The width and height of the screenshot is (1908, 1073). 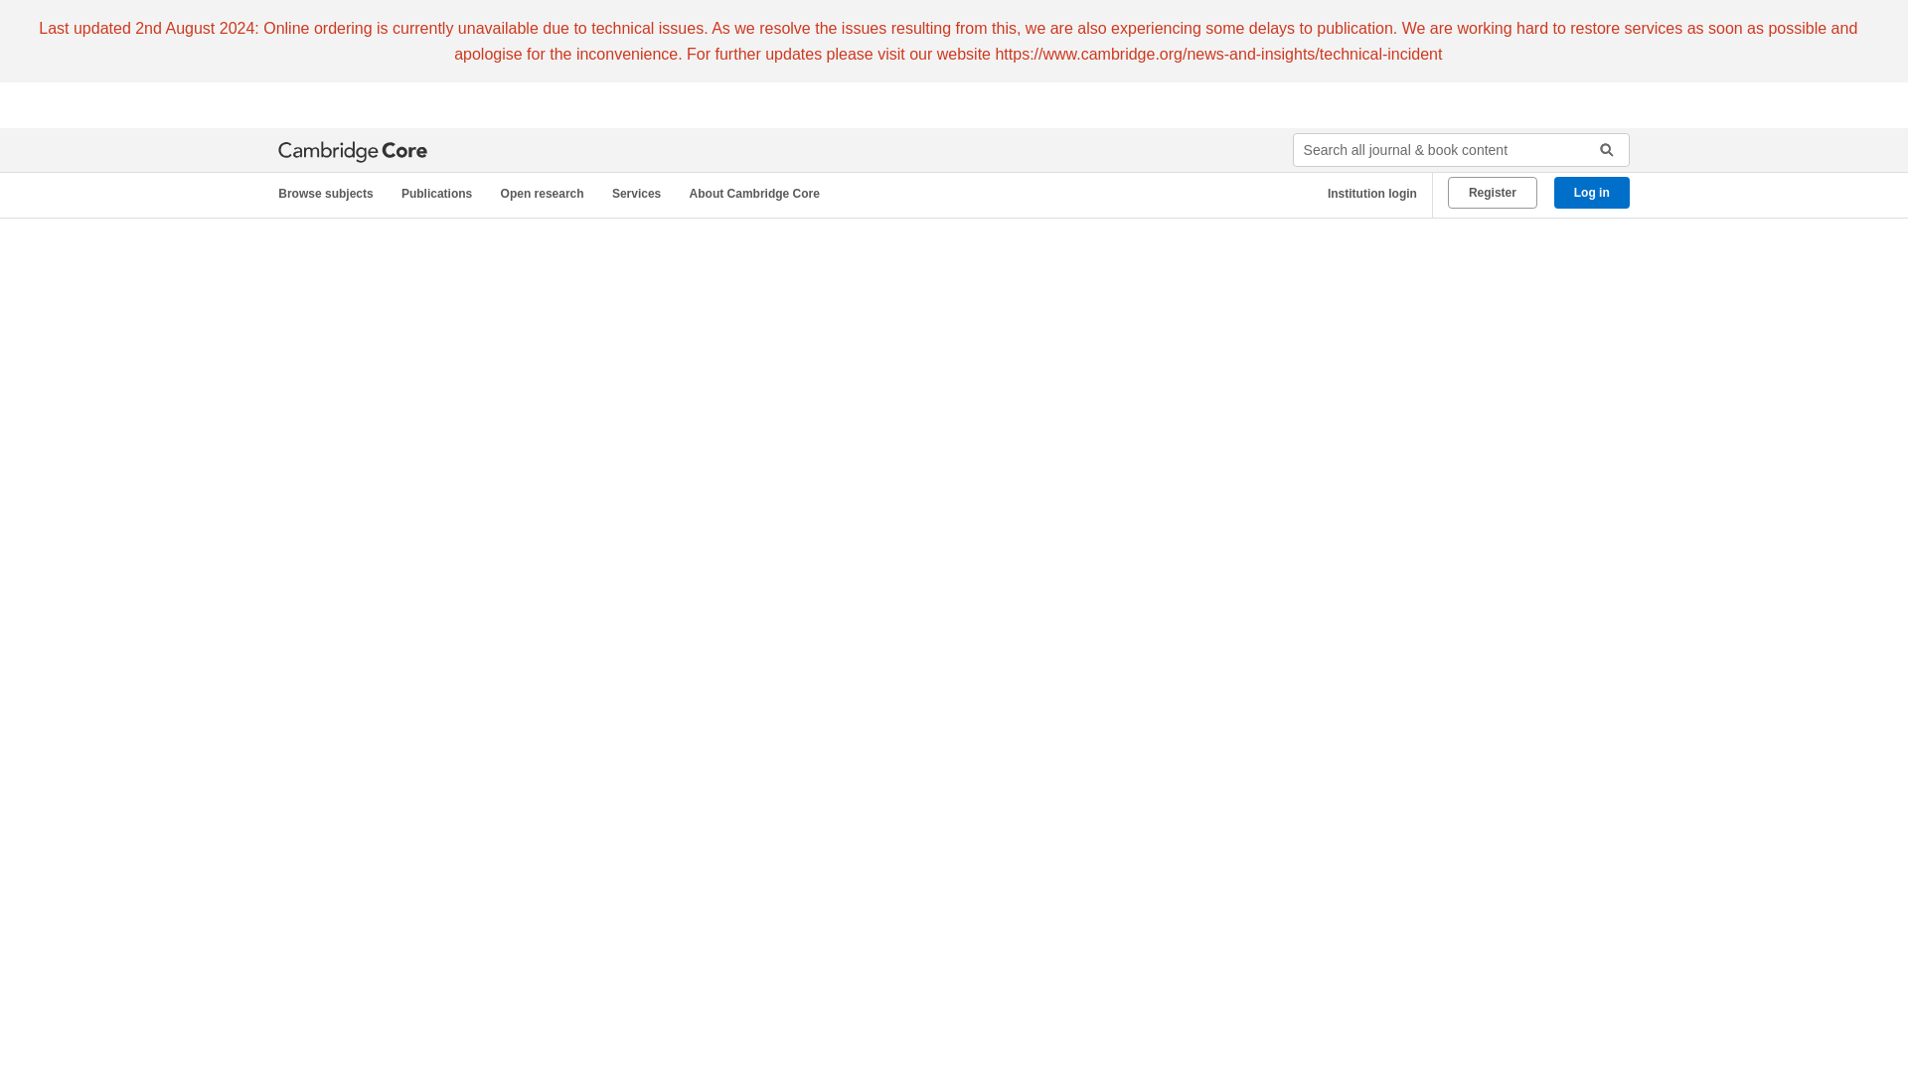 What do you see at coordinates (1493, 193) in the screenshot?
I see `Register` at bounding box center [1493, 193].